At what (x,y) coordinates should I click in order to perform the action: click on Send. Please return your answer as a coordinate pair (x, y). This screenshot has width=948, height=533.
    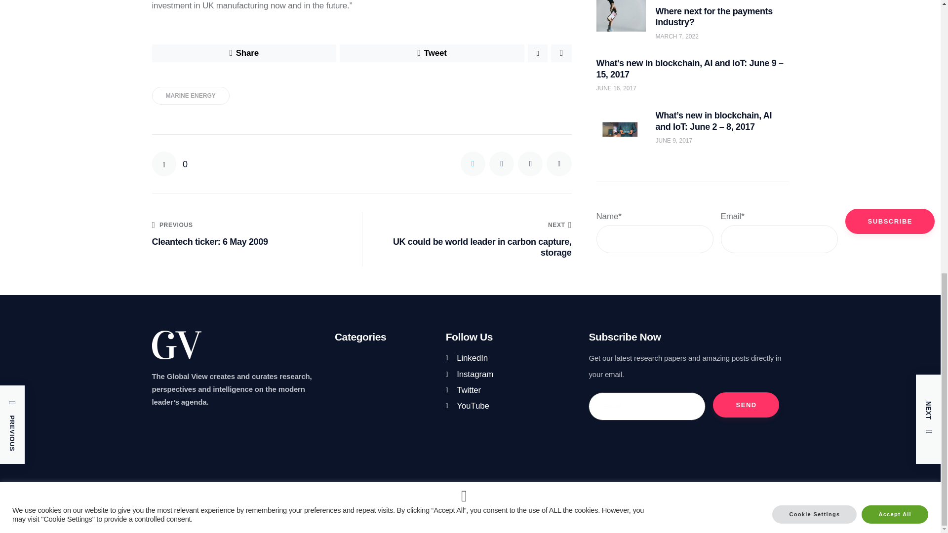
    Looking at the image, I should click on (746, 405).